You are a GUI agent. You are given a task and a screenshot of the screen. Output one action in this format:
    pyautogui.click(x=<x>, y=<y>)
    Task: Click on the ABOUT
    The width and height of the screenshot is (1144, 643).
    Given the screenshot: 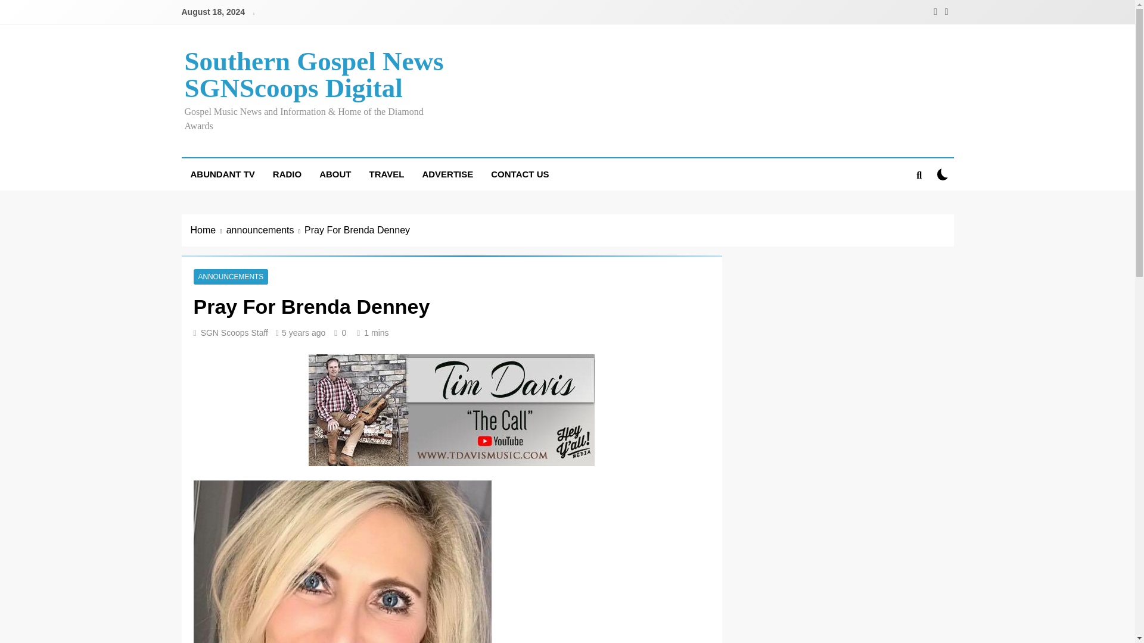 What is the action you would take?
    pyautogui.click(x=335, y=174)
    